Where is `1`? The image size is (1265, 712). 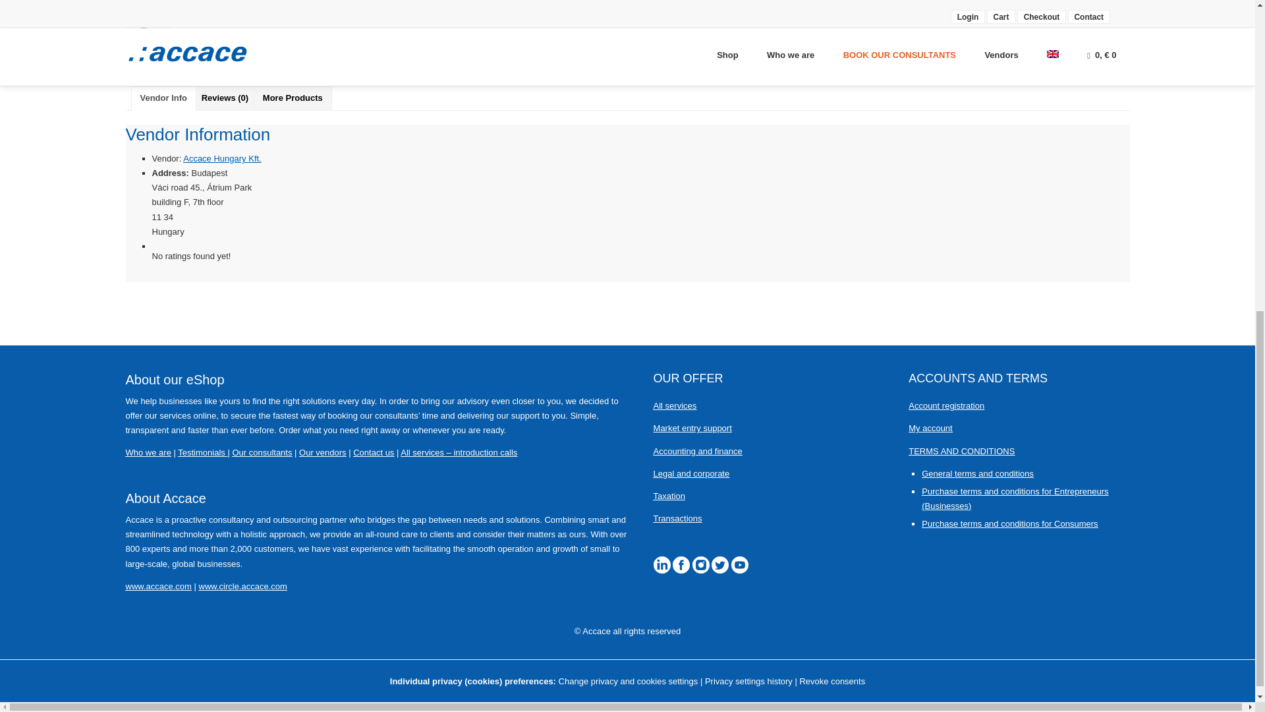
1 is located at coordinates (148, 23).